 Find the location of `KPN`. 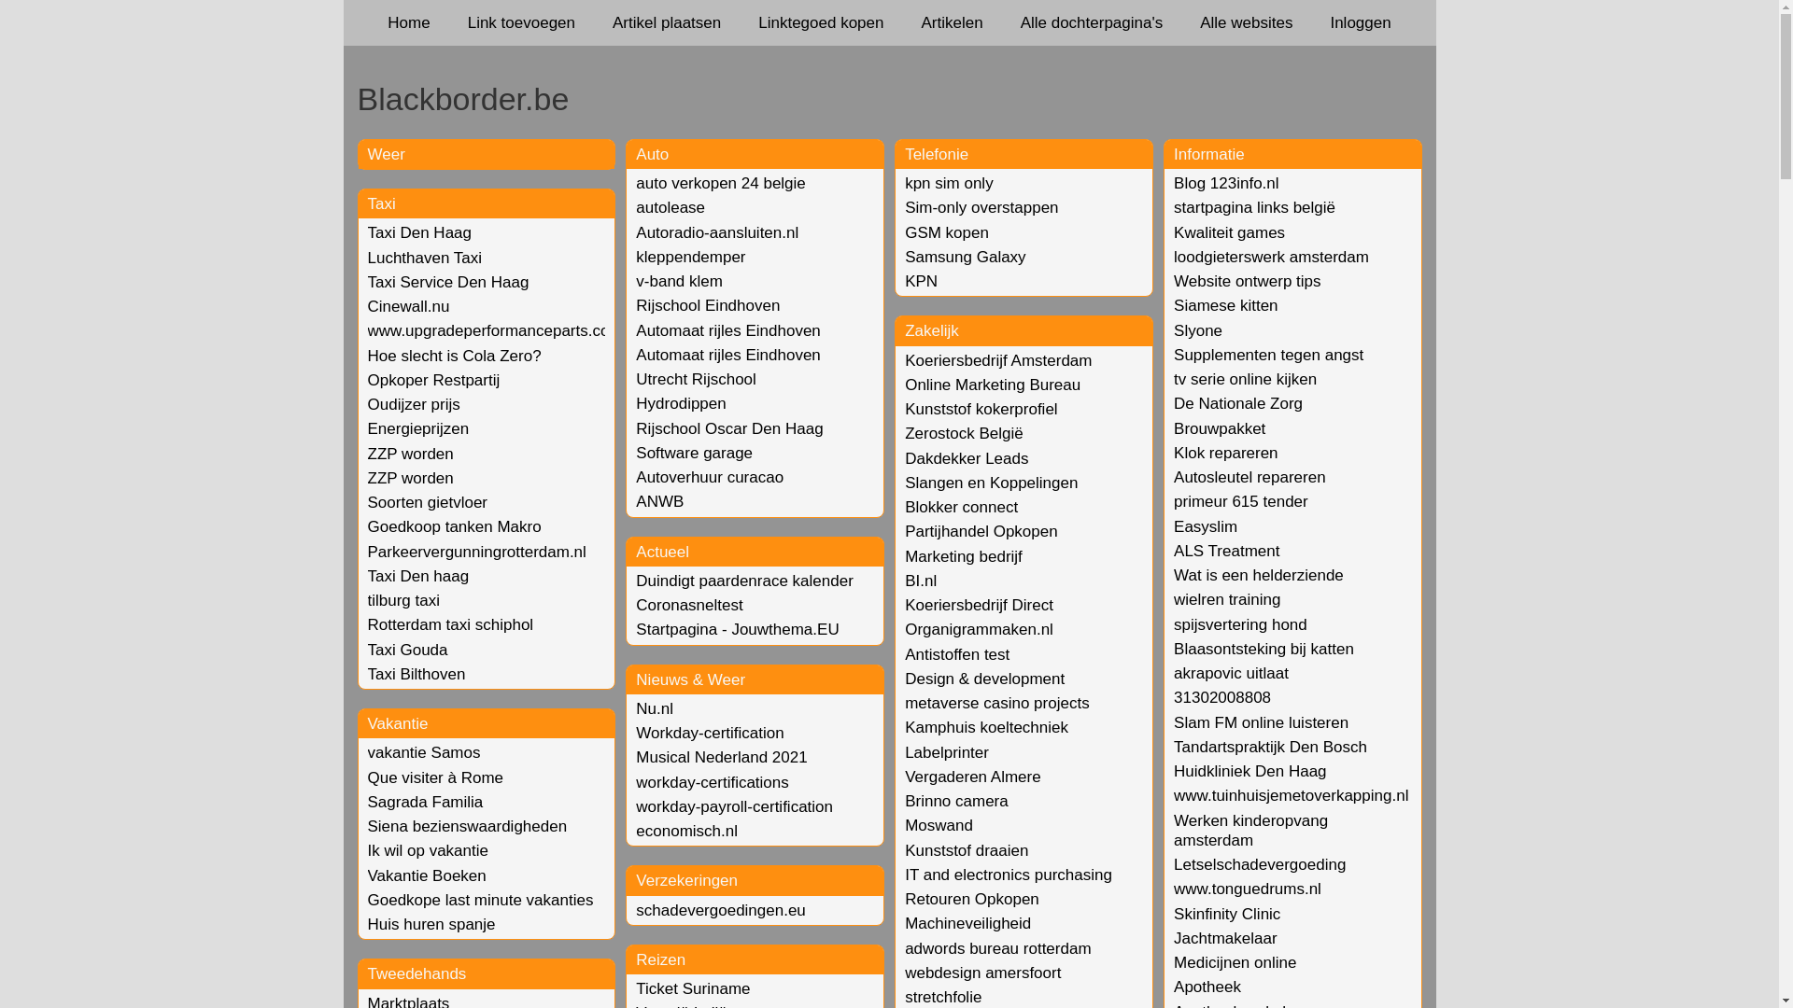

KPN is located at coordinates (921, 282).